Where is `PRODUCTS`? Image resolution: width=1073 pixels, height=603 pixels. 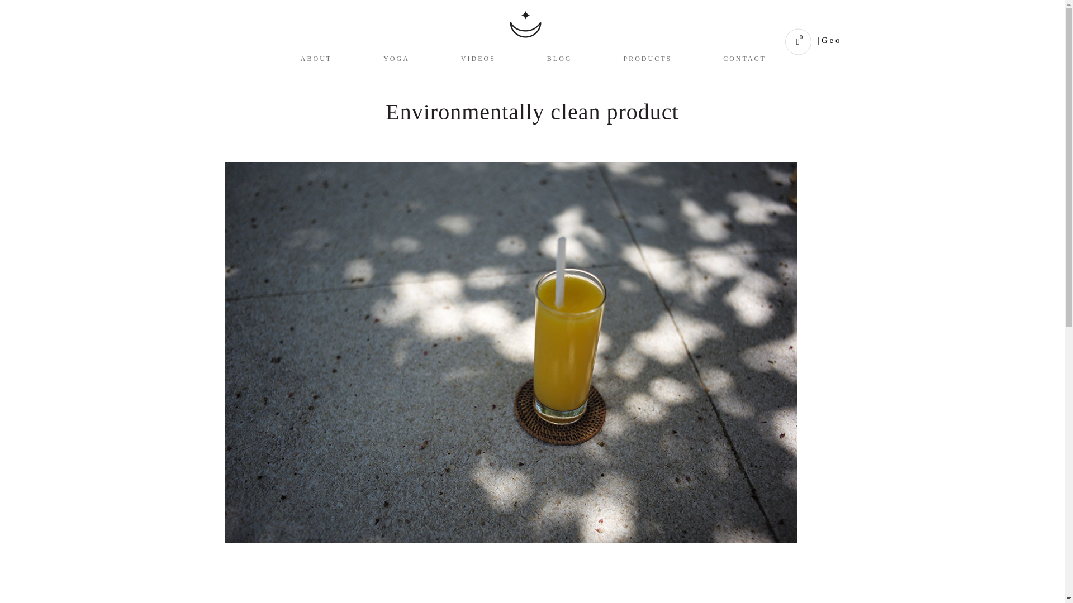 PRODUCTS is located at coordinates (673, 42).